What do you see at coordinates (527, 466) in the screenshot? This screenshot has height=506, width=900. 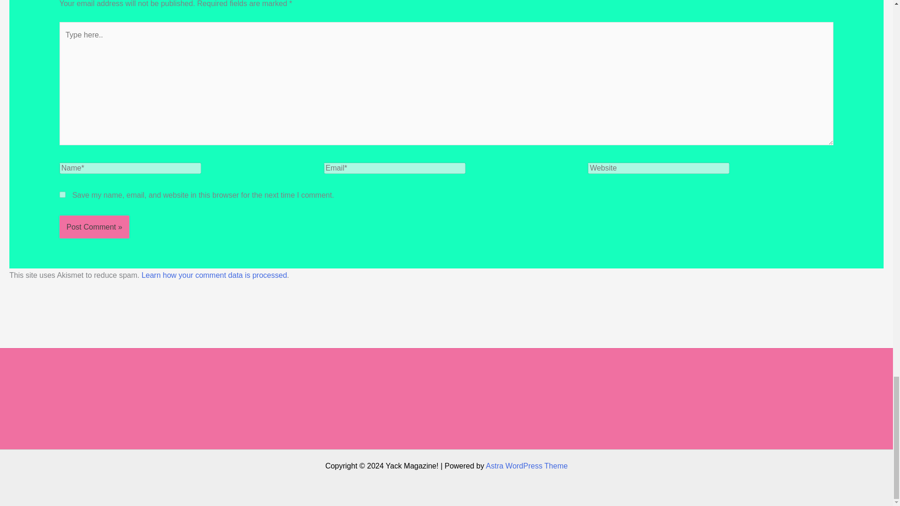 I see `Astra WordPress Theme` at bounding box center [527, 466].